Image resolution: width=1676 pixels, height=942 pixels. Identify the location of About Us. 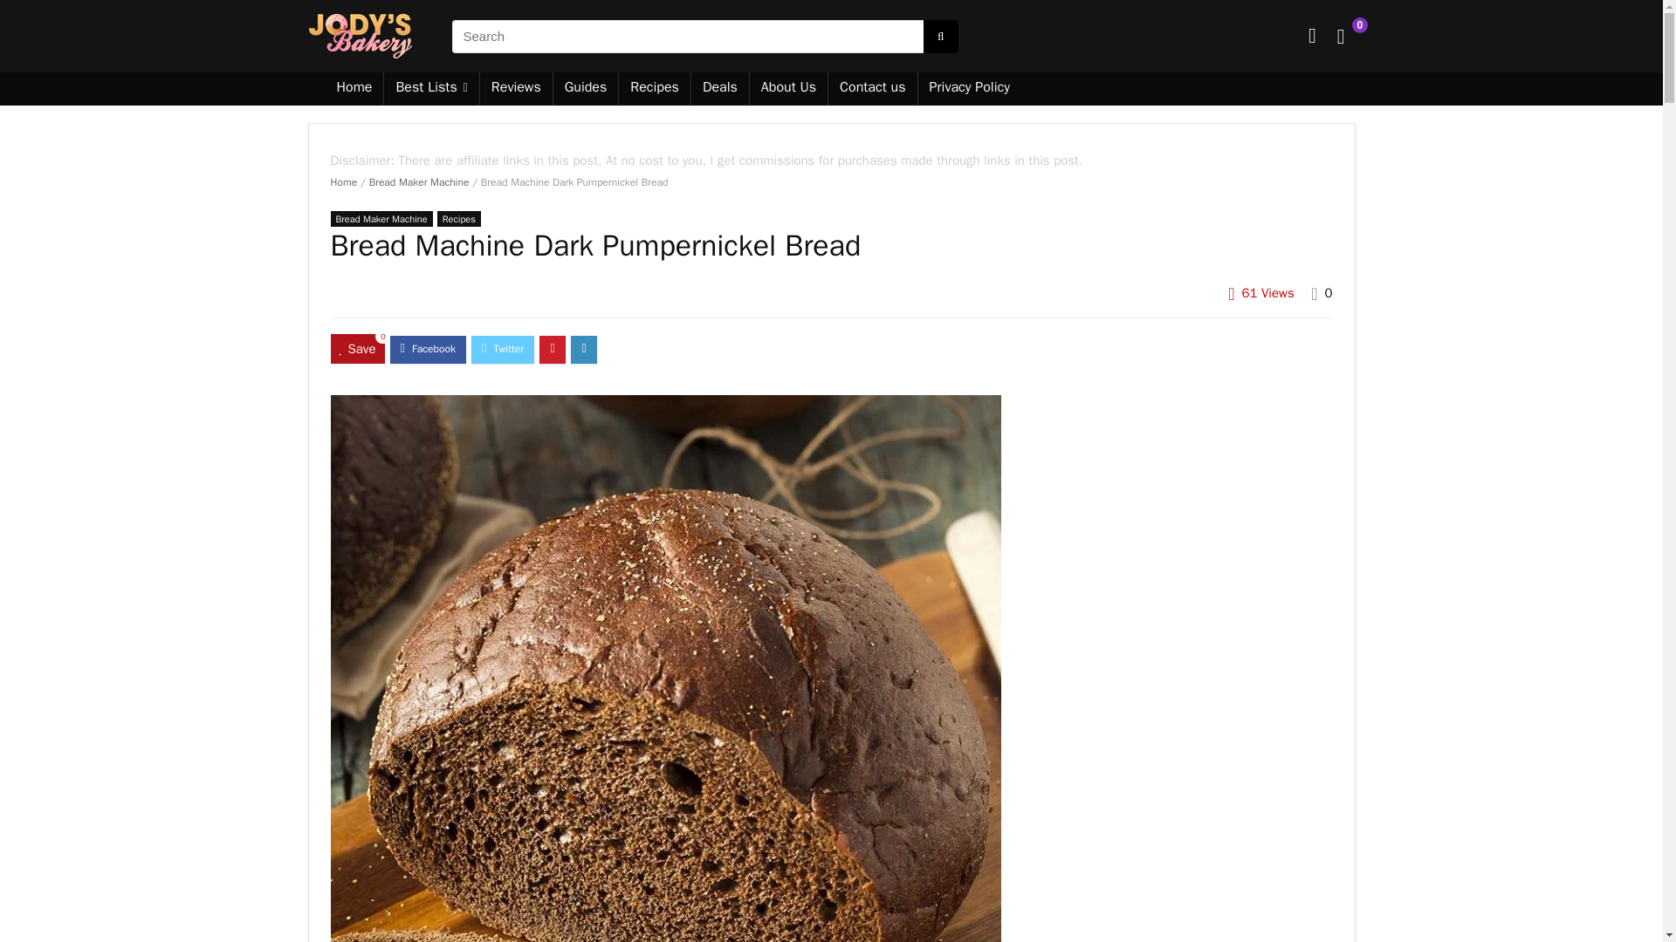
(788, 89).